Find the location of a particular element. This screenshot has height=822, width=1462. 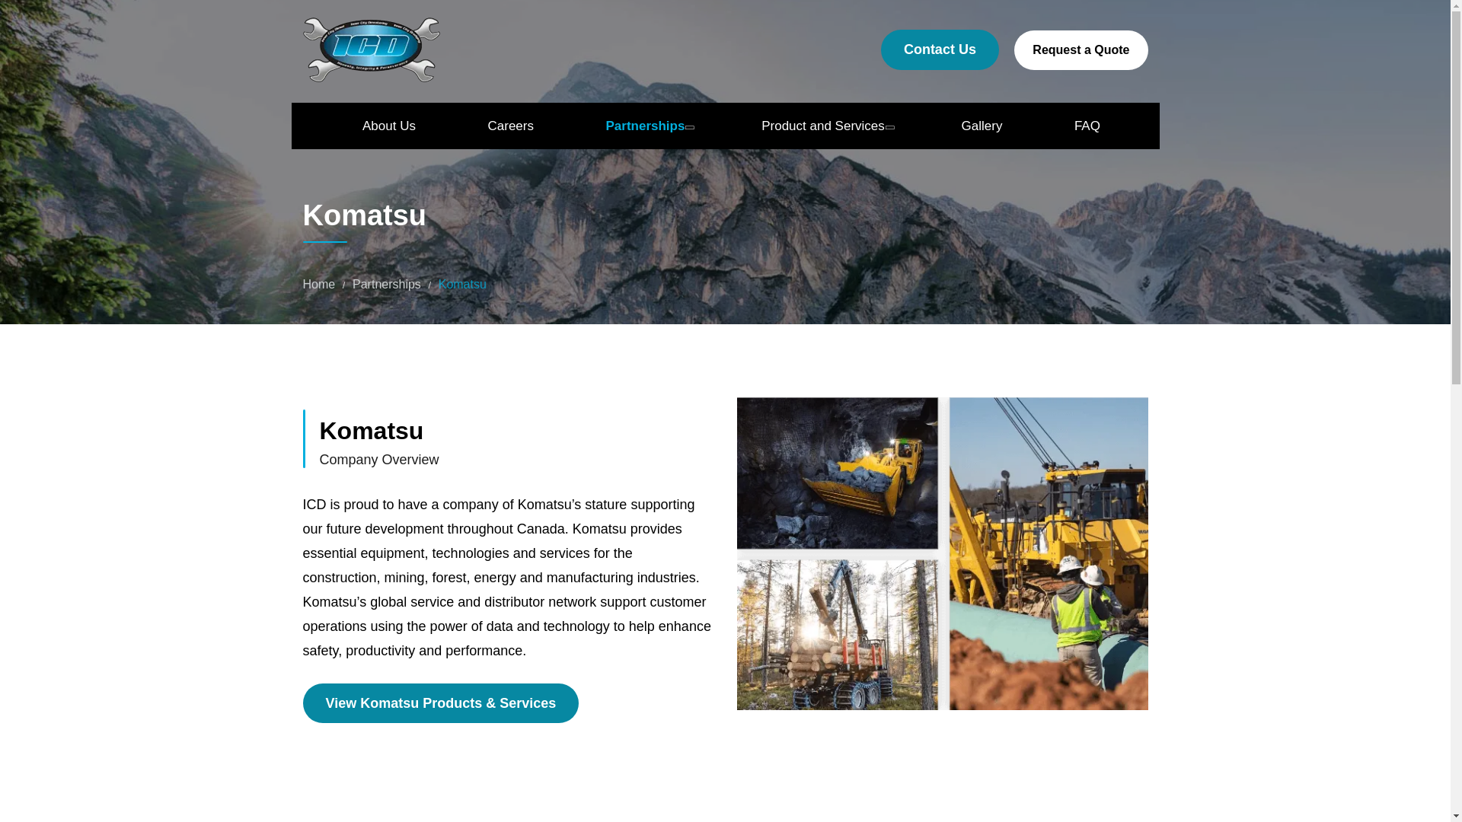

Careers is located at coordinates (510, 125).